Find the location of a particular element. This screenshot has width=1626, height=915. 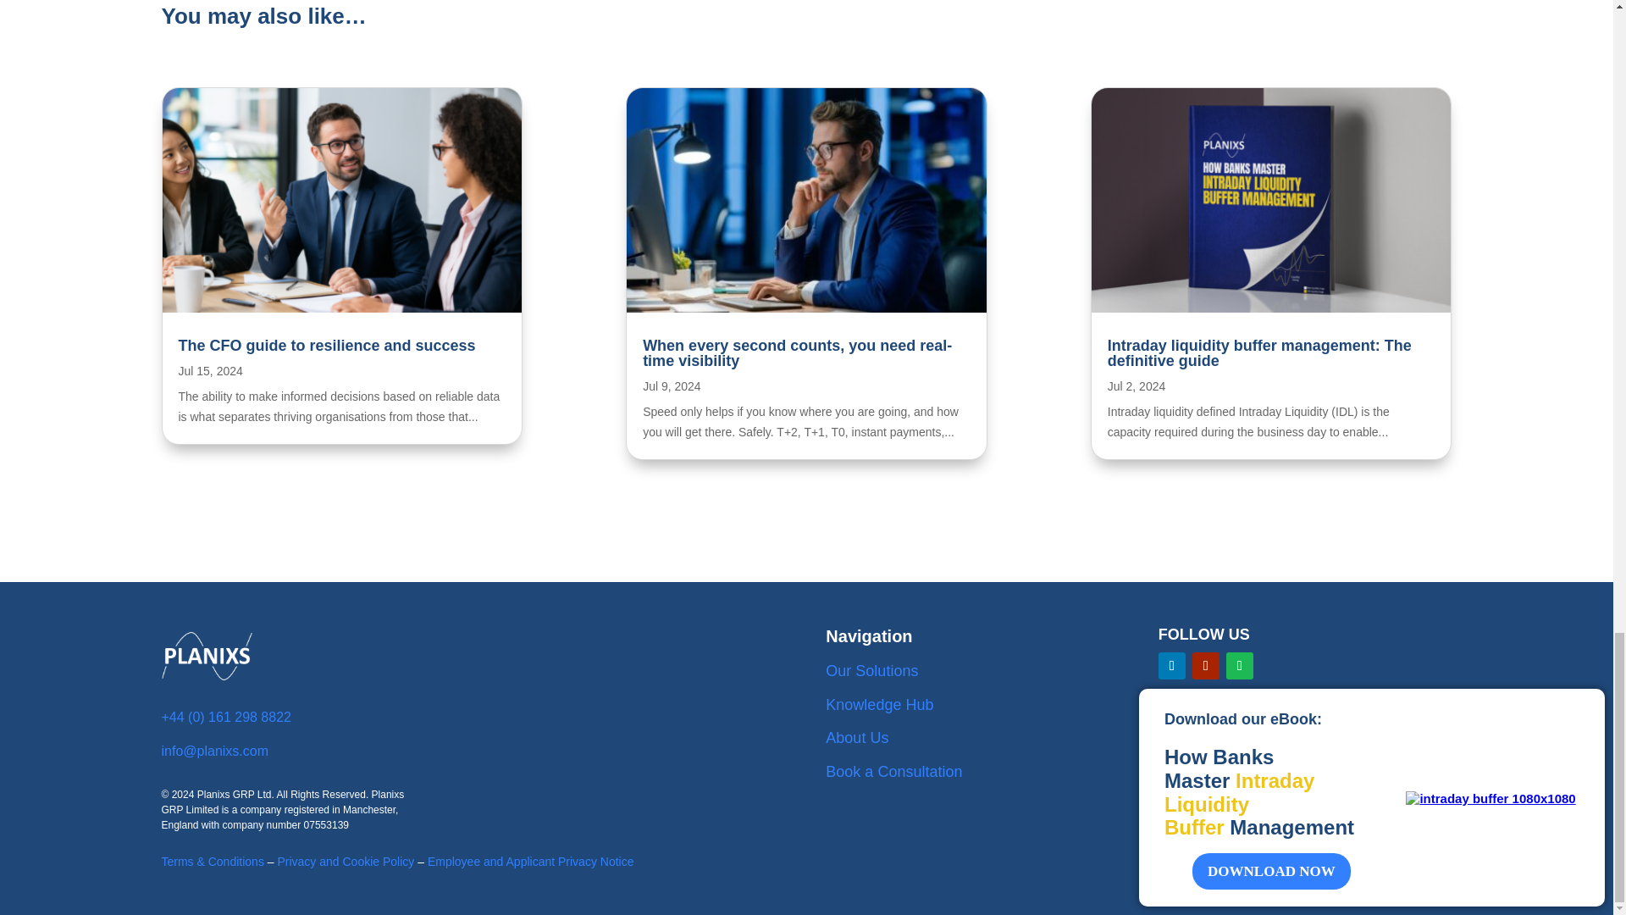

Follow on LinkedIn is located at coordinates (1171, 666).